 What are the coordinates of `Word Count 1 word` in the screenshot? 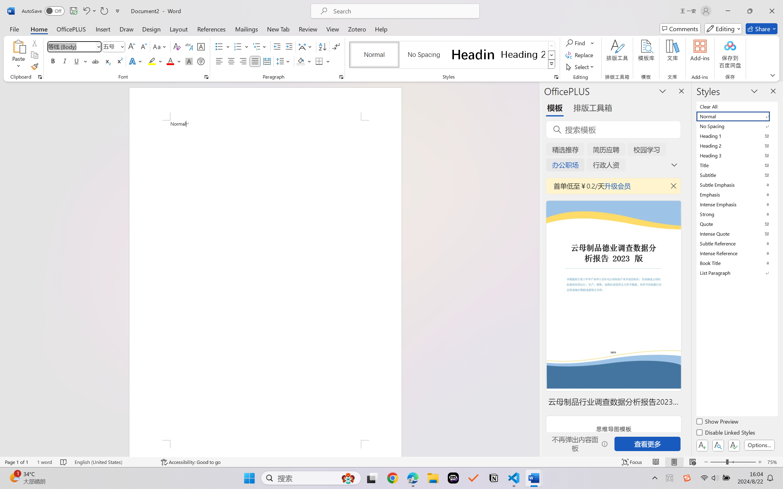 It's located at (45, 462).